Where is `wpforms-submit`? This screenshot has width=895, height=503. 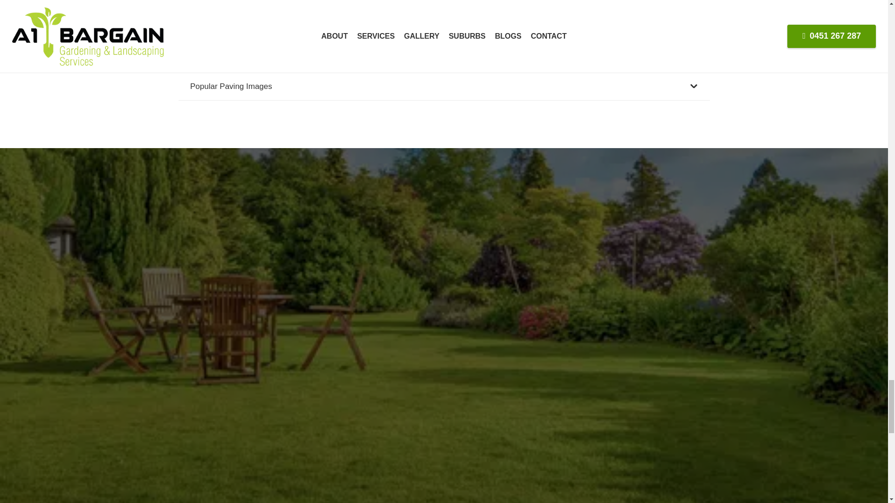 wpforms-submit is located at coordinates (476, 499).